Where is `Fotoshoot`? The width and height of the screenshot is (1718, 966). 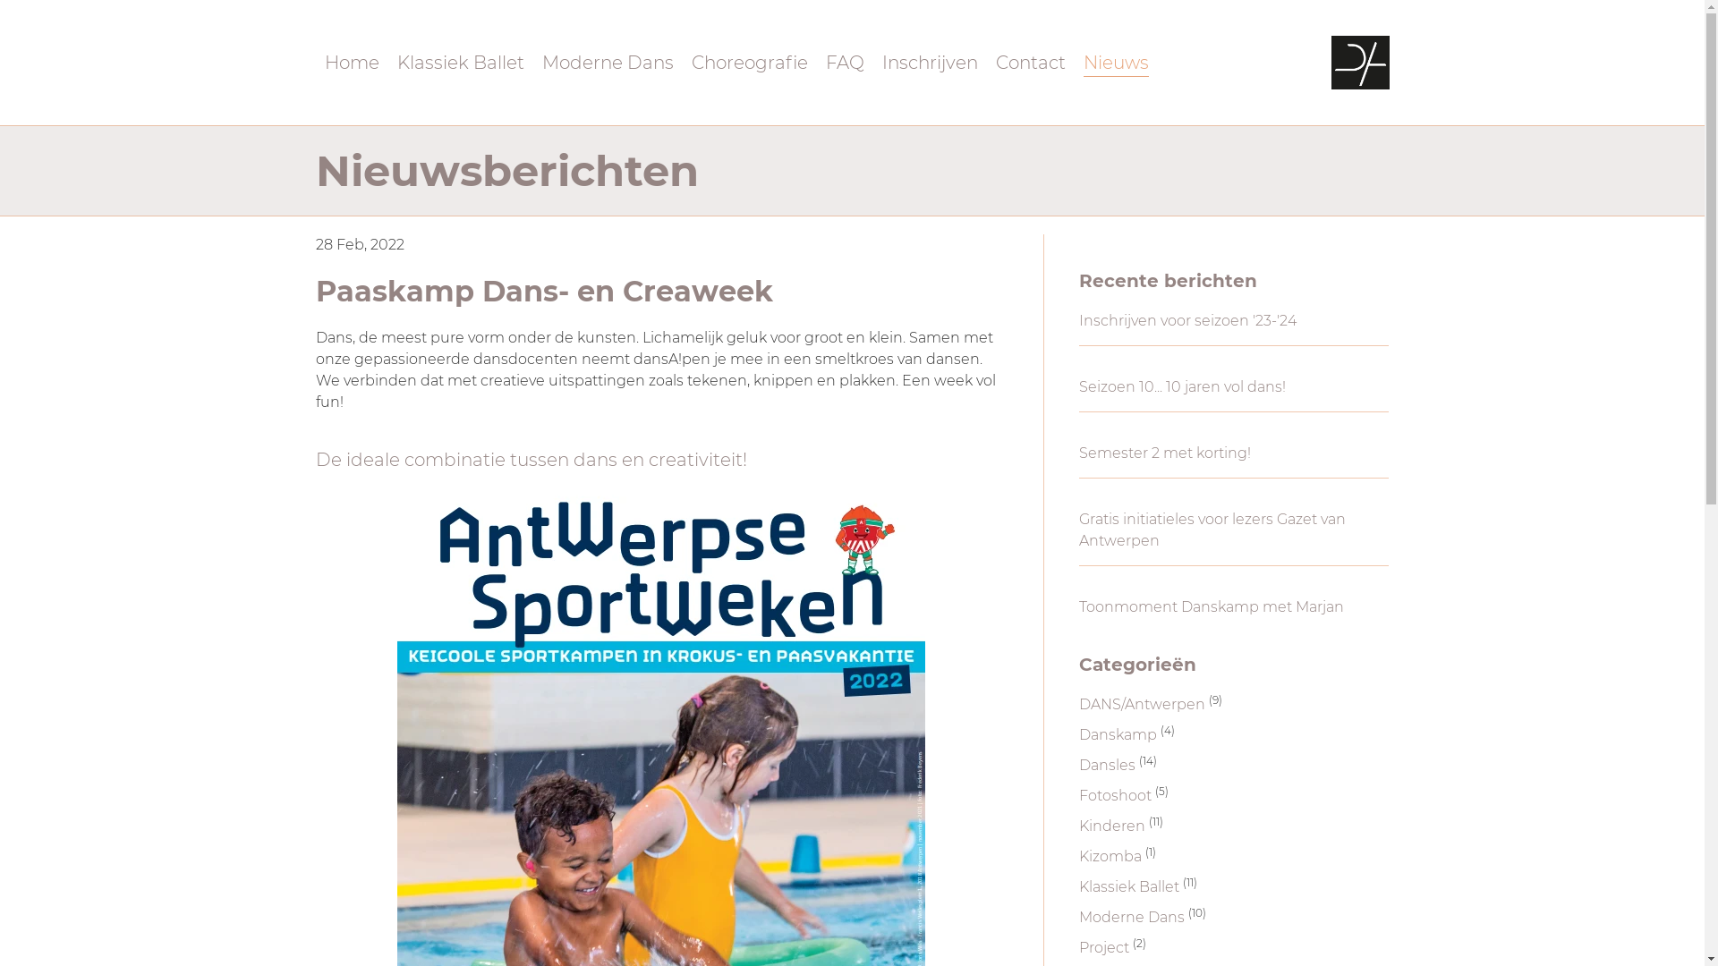 Fotoshoot is located at coordinates (1115, 796).